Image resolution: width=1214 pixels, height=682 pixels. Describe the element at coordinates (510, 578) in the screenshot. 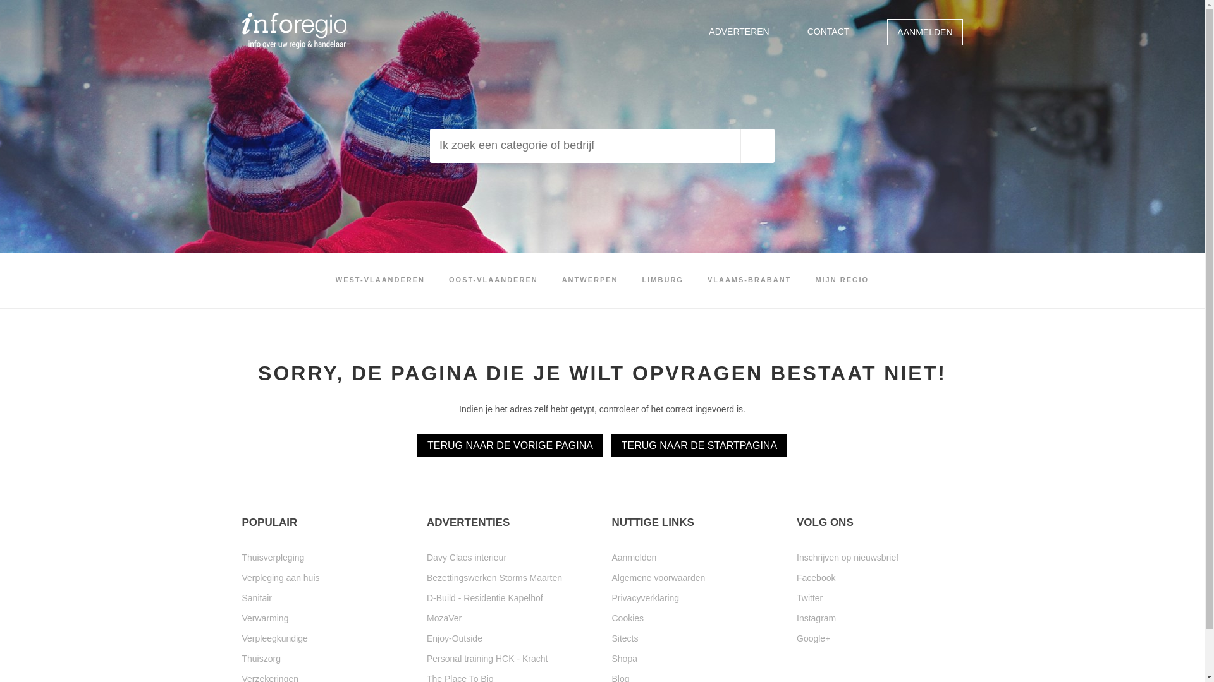

I see `Bezettingswerken Storms Maarten` at that location.